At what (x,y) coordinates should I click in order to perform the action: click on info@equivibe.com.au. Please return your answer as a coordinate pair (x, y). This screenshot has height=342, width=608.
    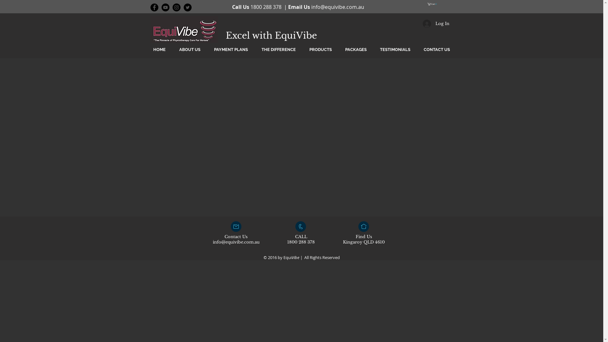
    Looking at the image, I should click on (338, 7).